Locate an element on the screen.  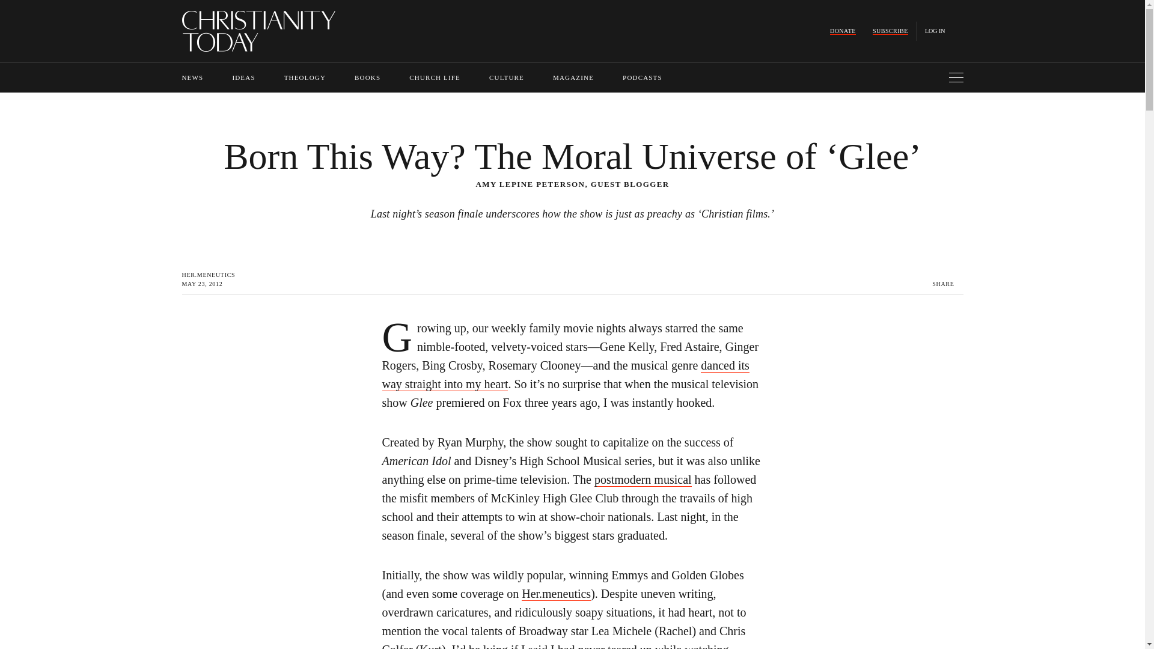
PODCASTS is located at coordinates (643, 78).